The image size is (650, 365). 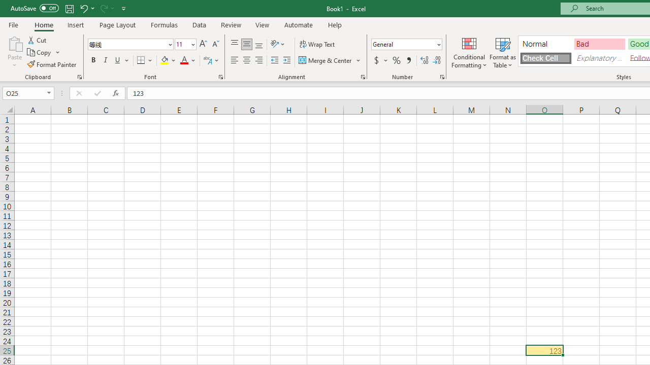 What do you see at coordinates (231, 24) in the screenshot?
I see `Review` at bounding box center [231, 24].